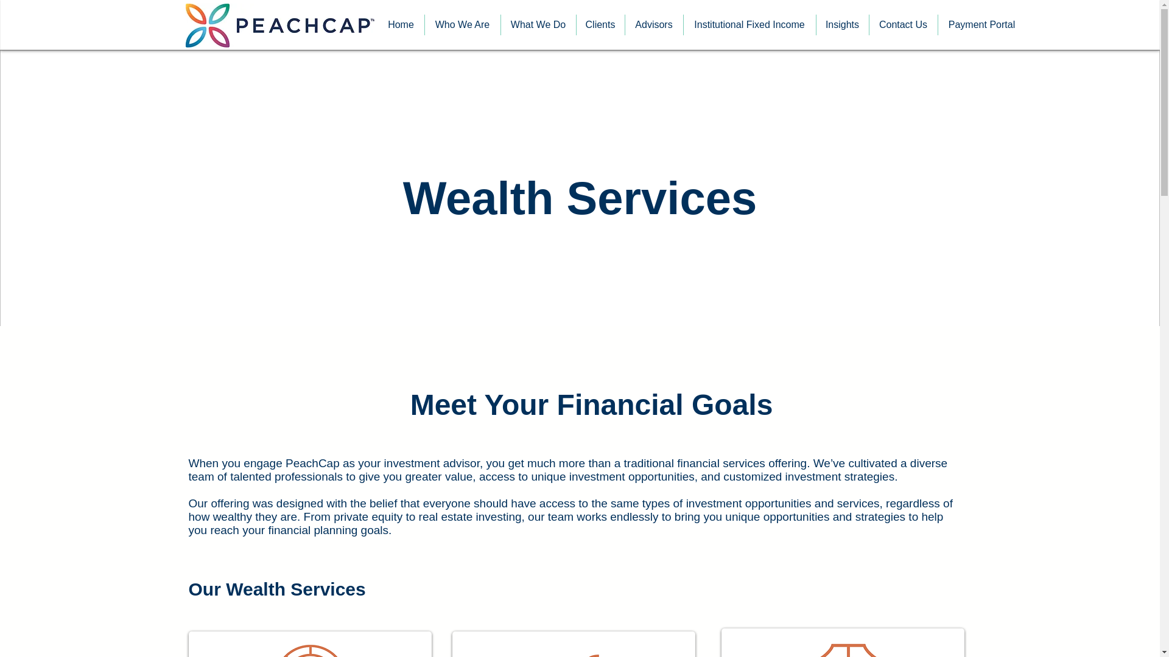 The height and width of the screenshot is (657, 1169). What do you see at coordinates (600, 24) in the screenshot?
I see `Clients` at bounding box center [600, 24].